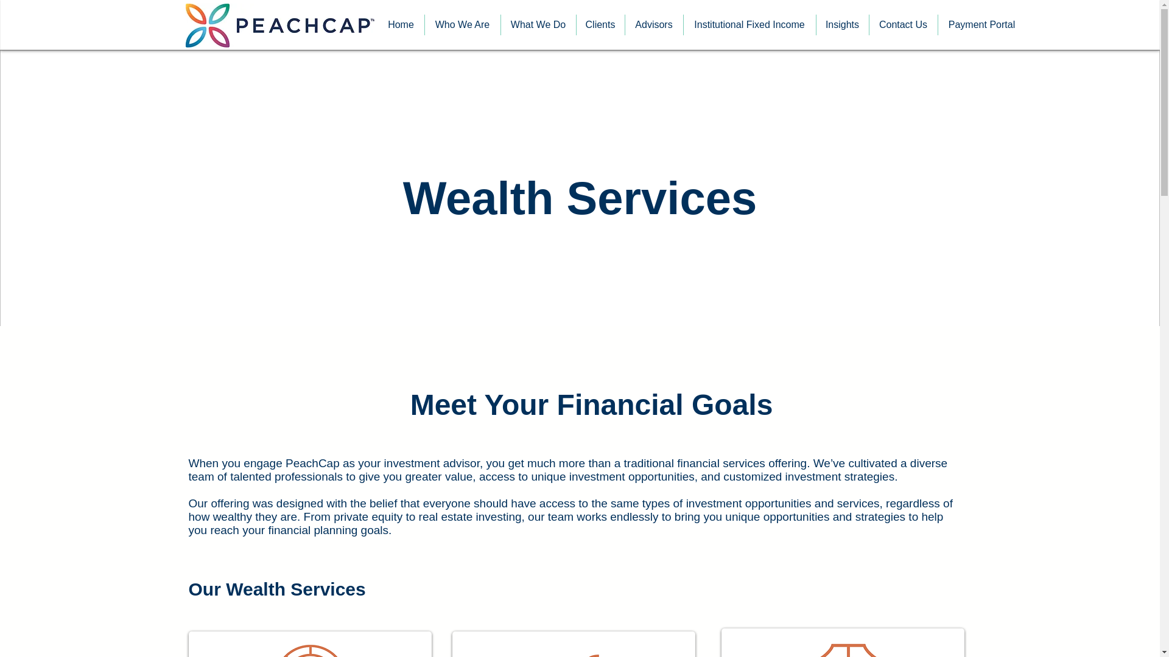 The height and width of the screenshot is (657, 1169). What do you see at coordinates (600, 24) in the screenshot?
I see `Clients` at bounding box center [600, 24].